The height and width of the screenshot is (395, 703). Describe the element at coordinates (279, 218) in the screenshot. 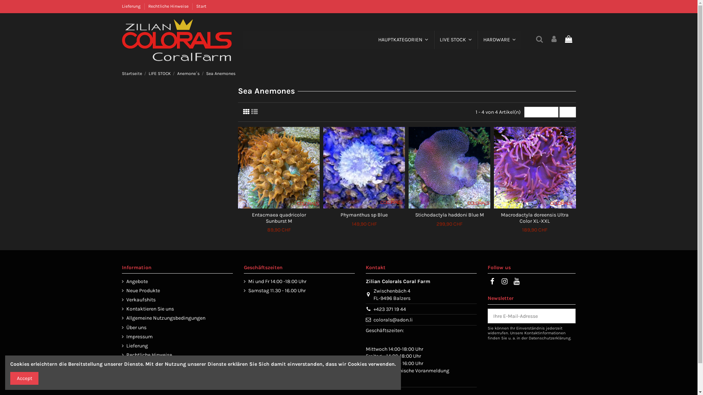

I see `Entacmaea quadricolor Sunburst M` at that location.